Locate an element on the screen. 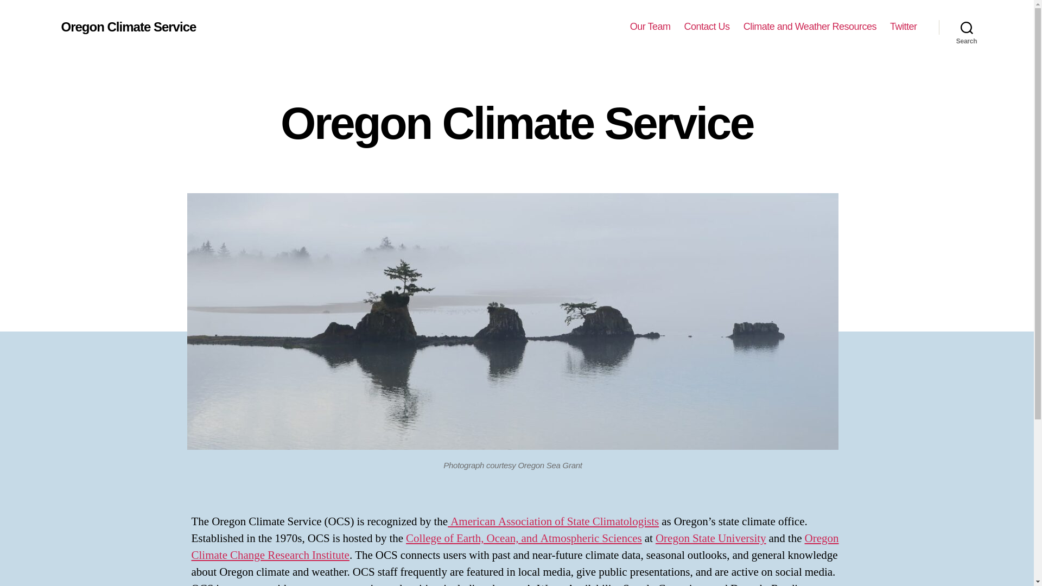  Oregon Climate Service is located at coordinates (128, 27).